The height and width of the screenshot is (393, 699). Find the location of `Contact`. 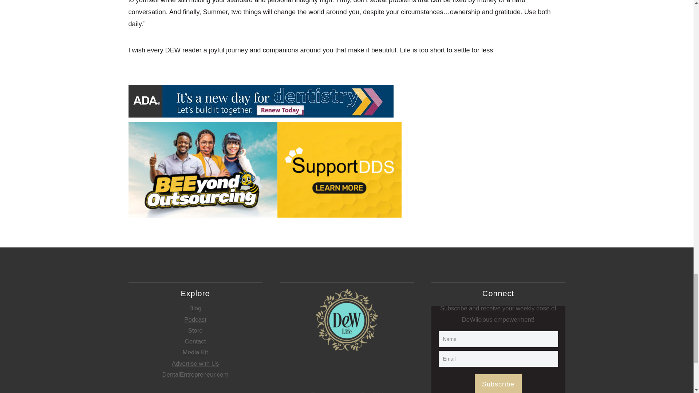

Contact is located at coordinates (196, 341).